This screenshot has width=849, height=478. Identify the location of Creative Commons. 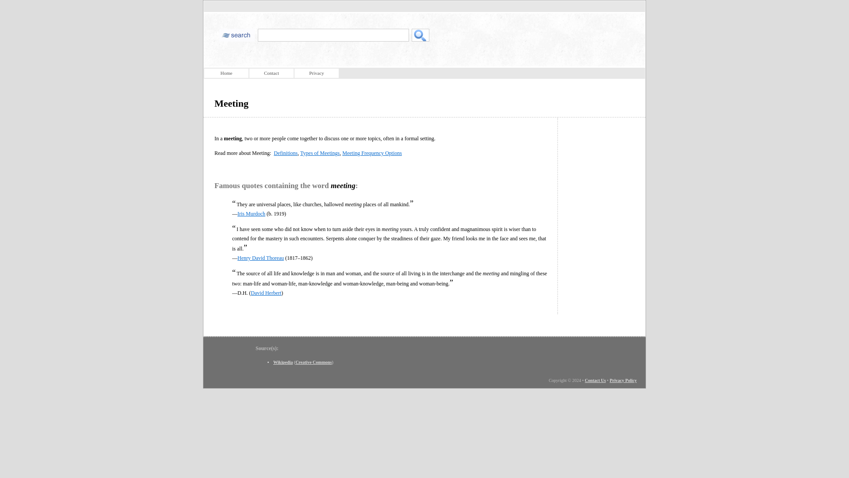
(314, 362).